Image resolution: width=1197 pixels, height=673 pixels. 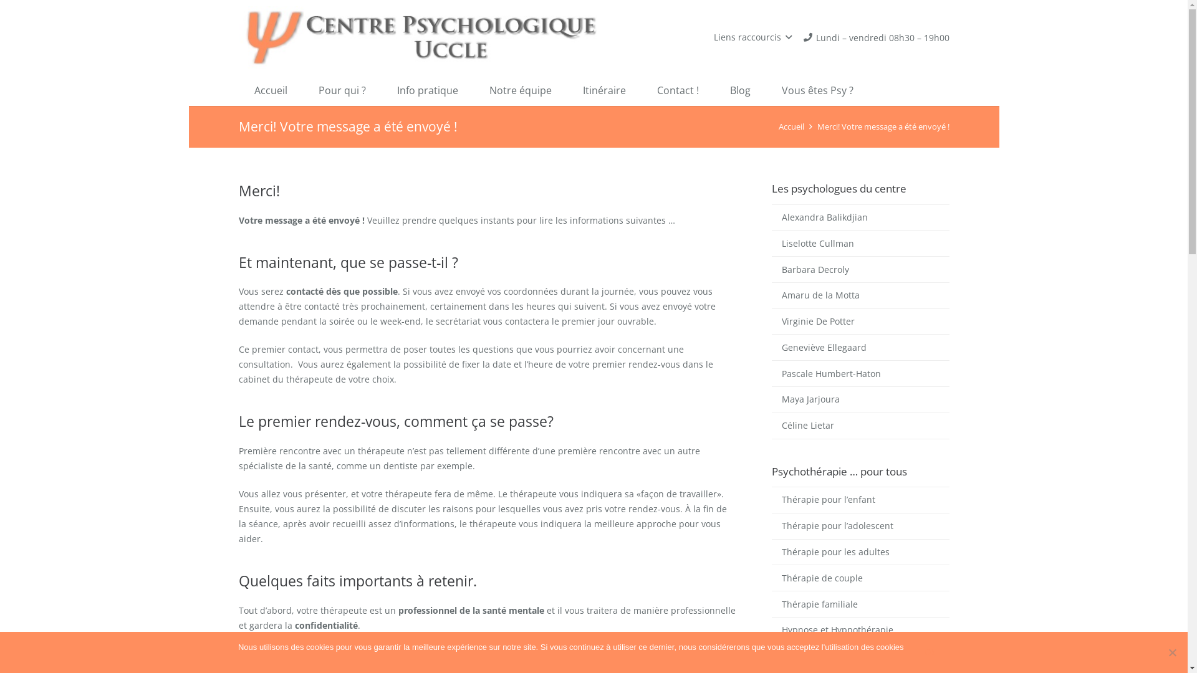 I want to click on Liens raccourcis, so click(x=753, y=37).